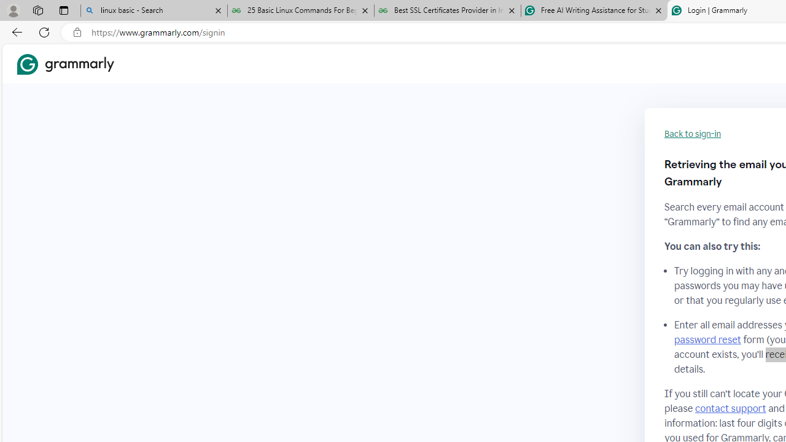 The height and width of the screenshot is (442, 786). What do you see at coordinates (301, 11) in the screenshot?
I see `25 Basic Linux Commands For Beginners - GeeksforGeeks` at bounding box center [301, 11].